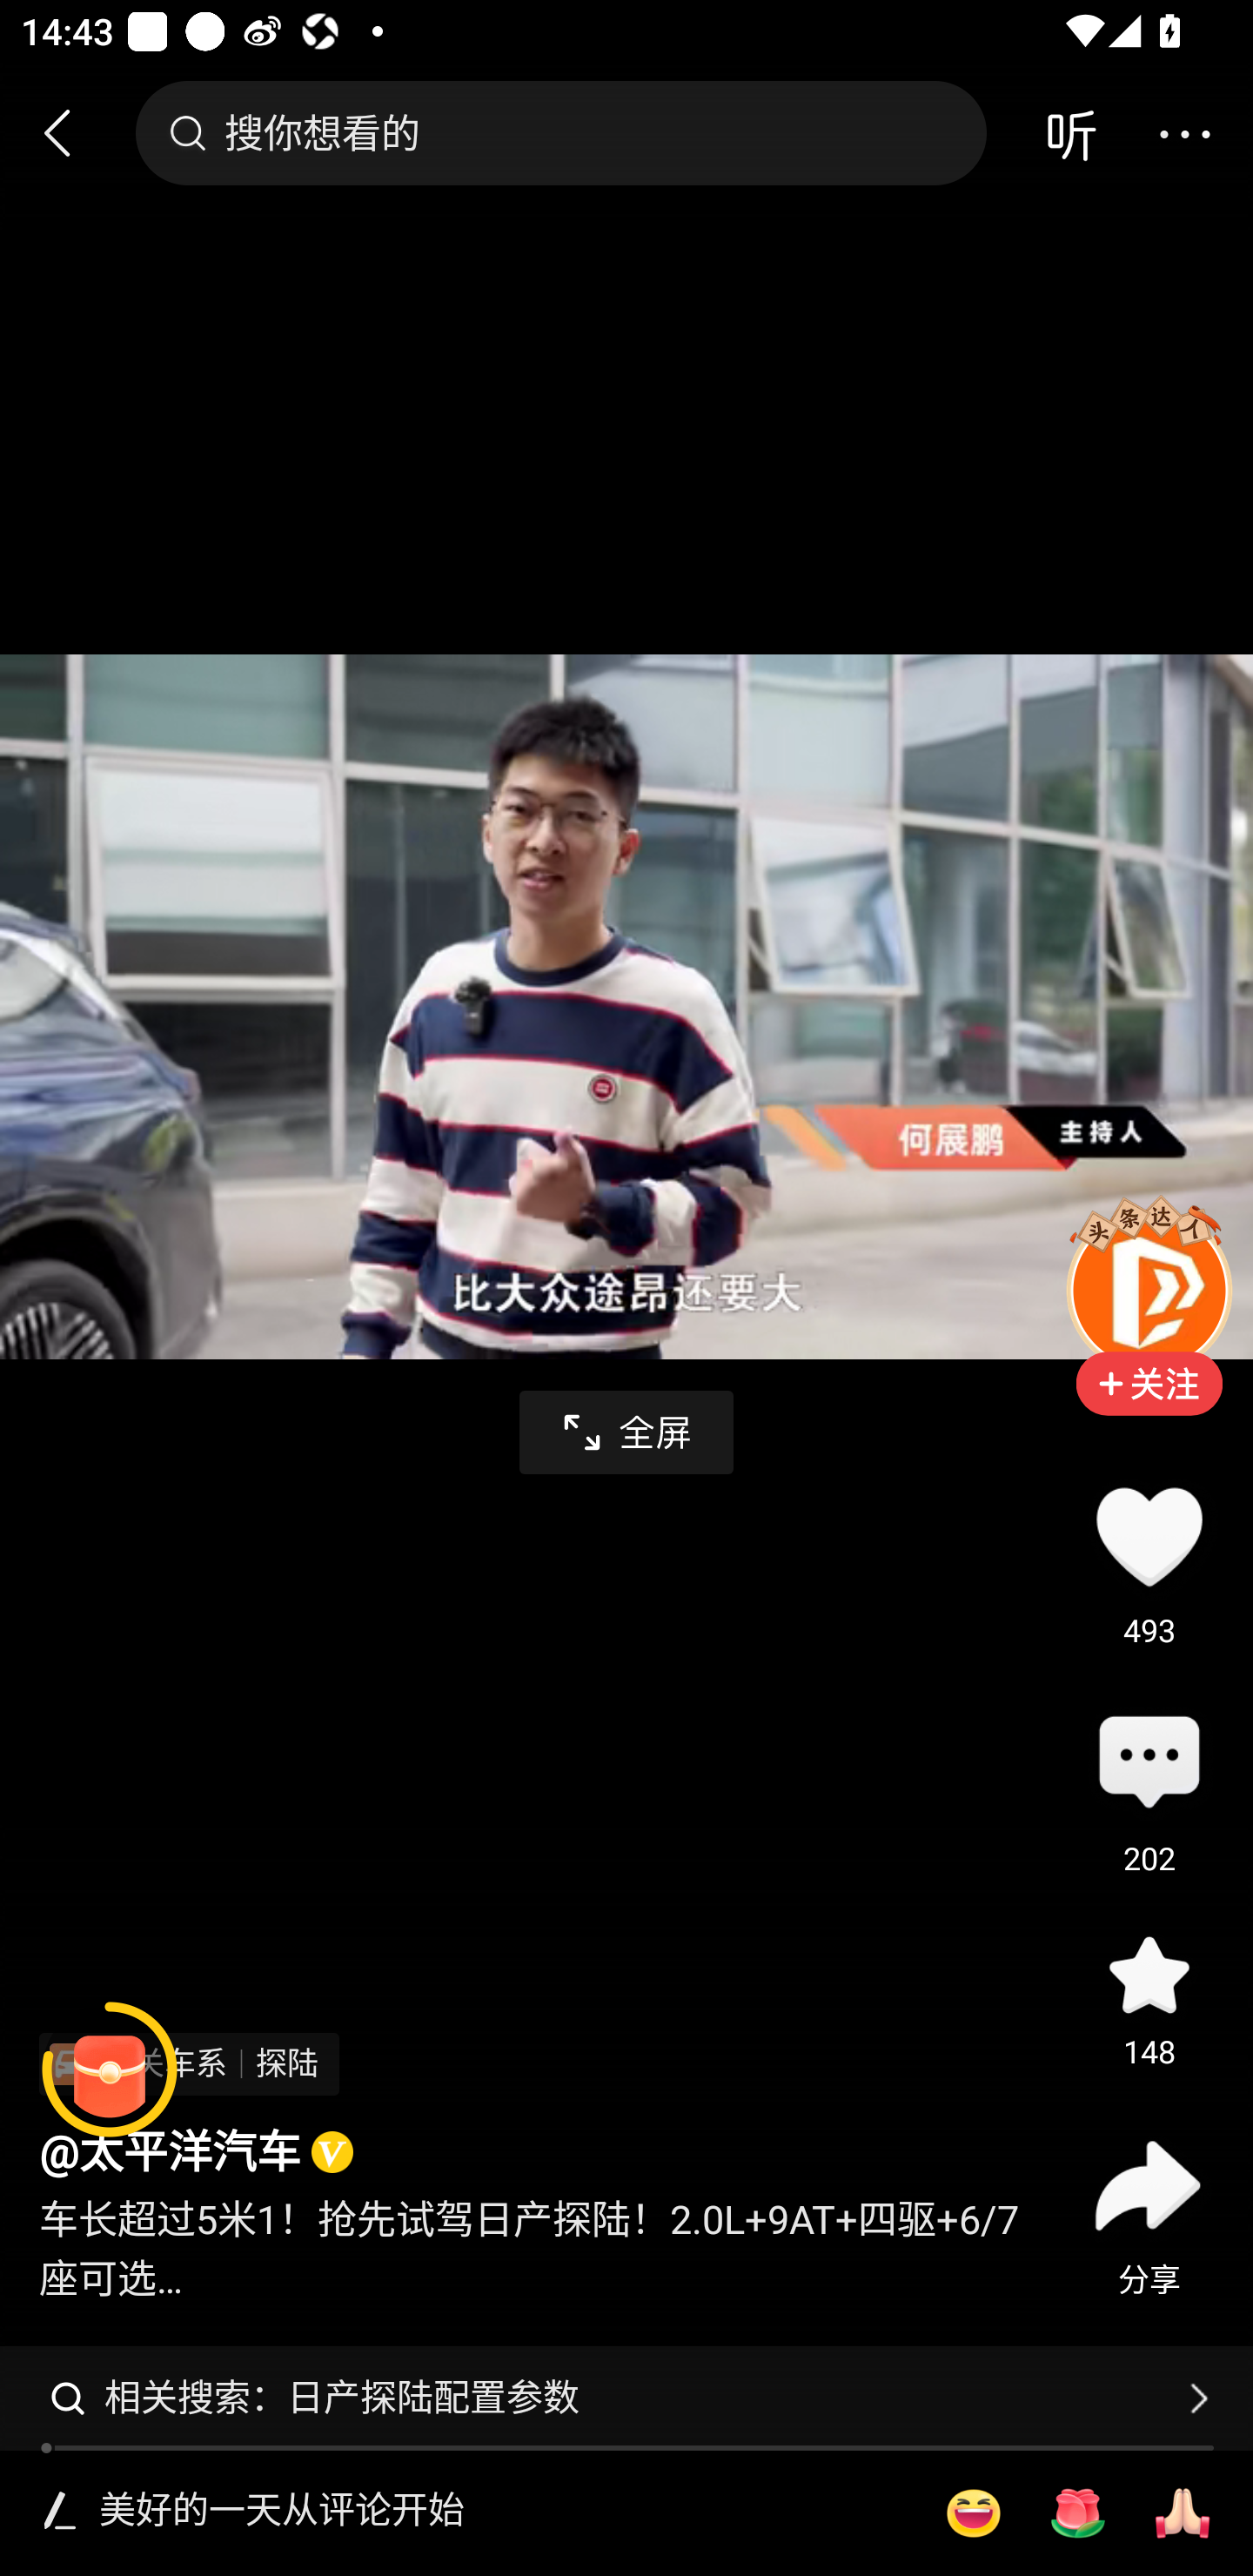 The height and width of the screenshot is (2576, 1253). I want to click on 相关搜索：日产探陆配置参数, so click(626, 2398).